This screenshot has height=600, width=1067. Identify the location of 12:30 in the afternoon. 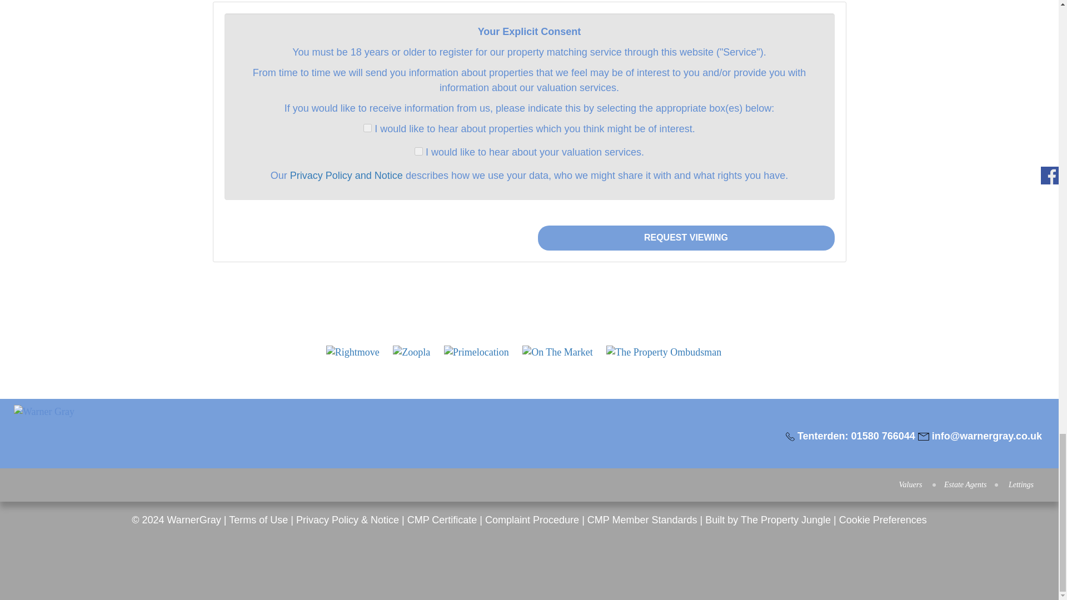
(715, 43).